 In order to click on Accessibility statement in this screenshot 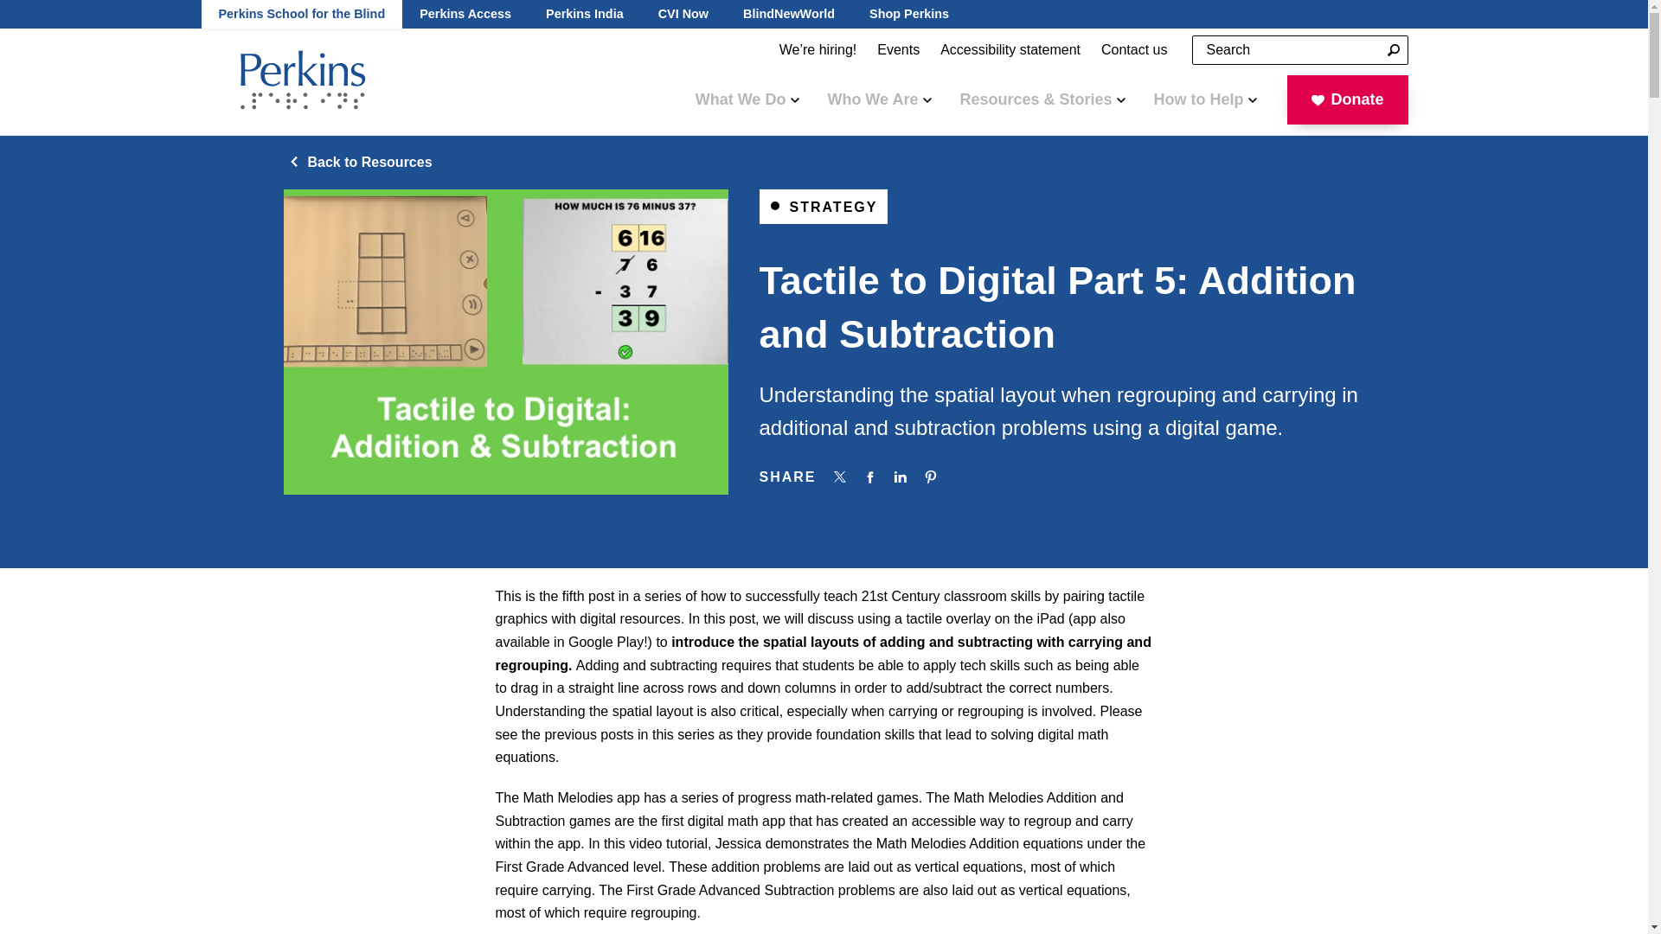, I will do `click(1010, 50)`.